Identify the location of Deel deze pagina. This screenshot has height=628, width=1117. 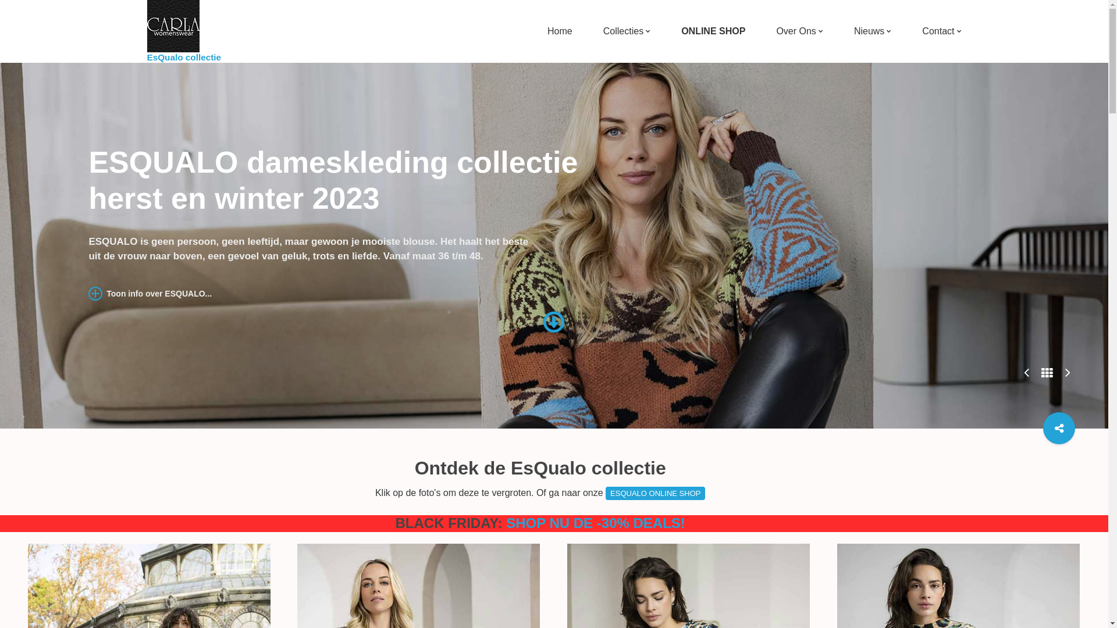
(1059, 428).